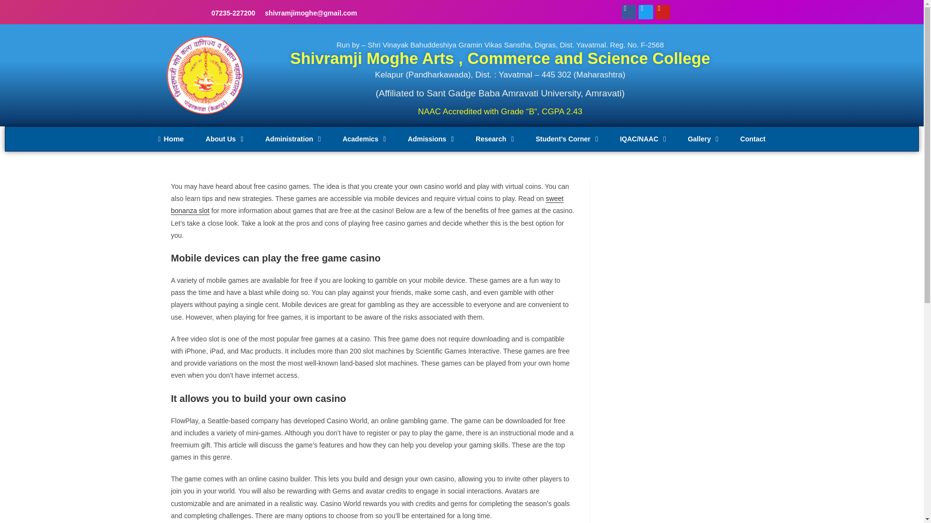 This screenshot has height=523, width=931. I want to click on Academics, so click(365, 139).